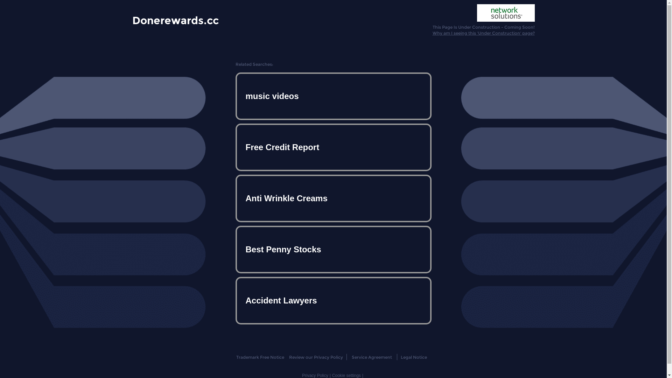 The width and height of the screenshot is (672, 378). What do you see at coordinates (333, 147) in the screenshot?
I see `Free Credit Report` at bounding box center [333, 147].